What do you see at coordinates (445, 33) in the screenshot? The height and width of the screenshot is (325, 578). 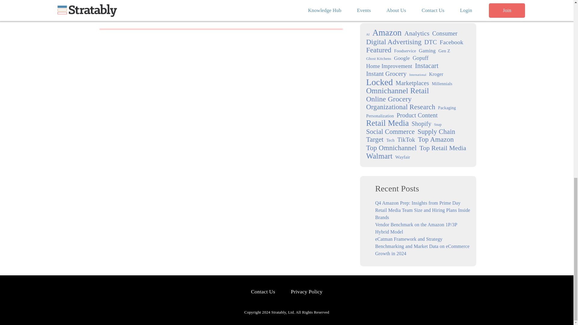 I see `Consumer` at bounding box center [445, 33].